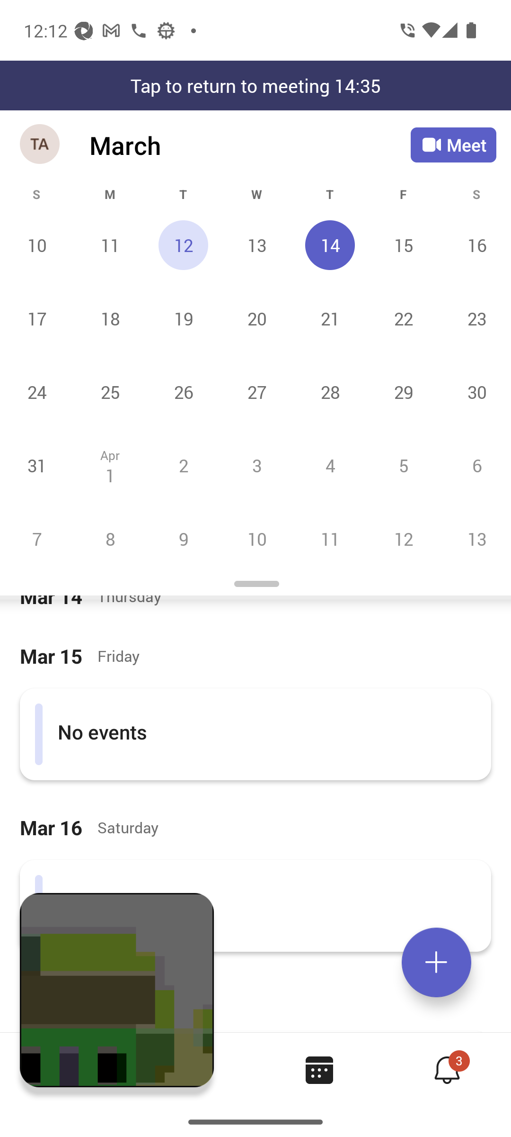  I want to click on Wednesday, March 20 20, so click(256, 318).